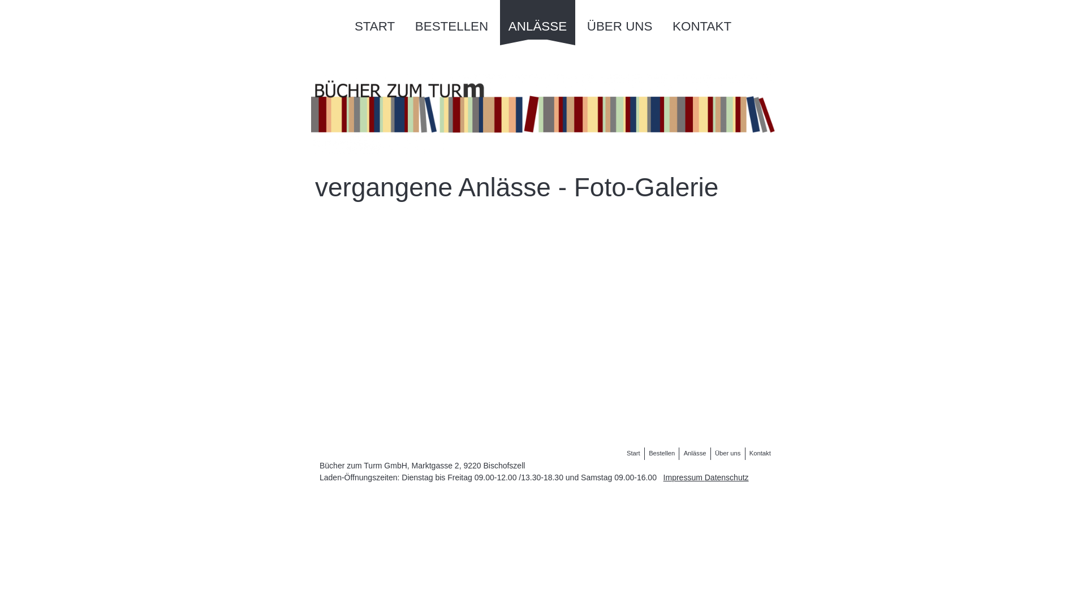 The image size is (1086, 611). What do you see at coordinates (760, 454) in the screenshot?
I see `Kontakt` at bounding box center [760, 454].